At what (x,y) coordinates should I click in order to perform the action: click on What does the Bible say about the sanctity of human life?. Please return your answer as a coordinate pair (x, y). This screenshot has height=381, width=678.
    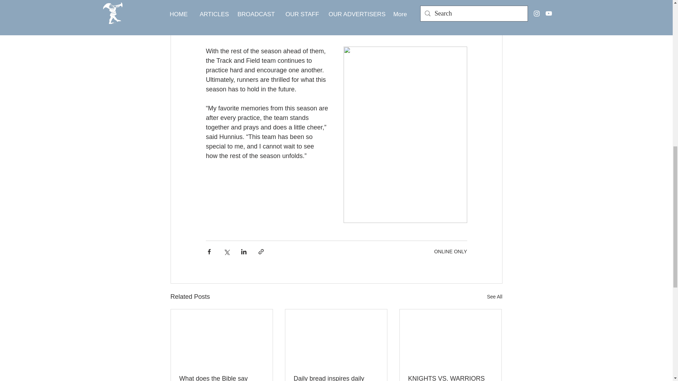
    Looking at the image, I should click on (222, 378).